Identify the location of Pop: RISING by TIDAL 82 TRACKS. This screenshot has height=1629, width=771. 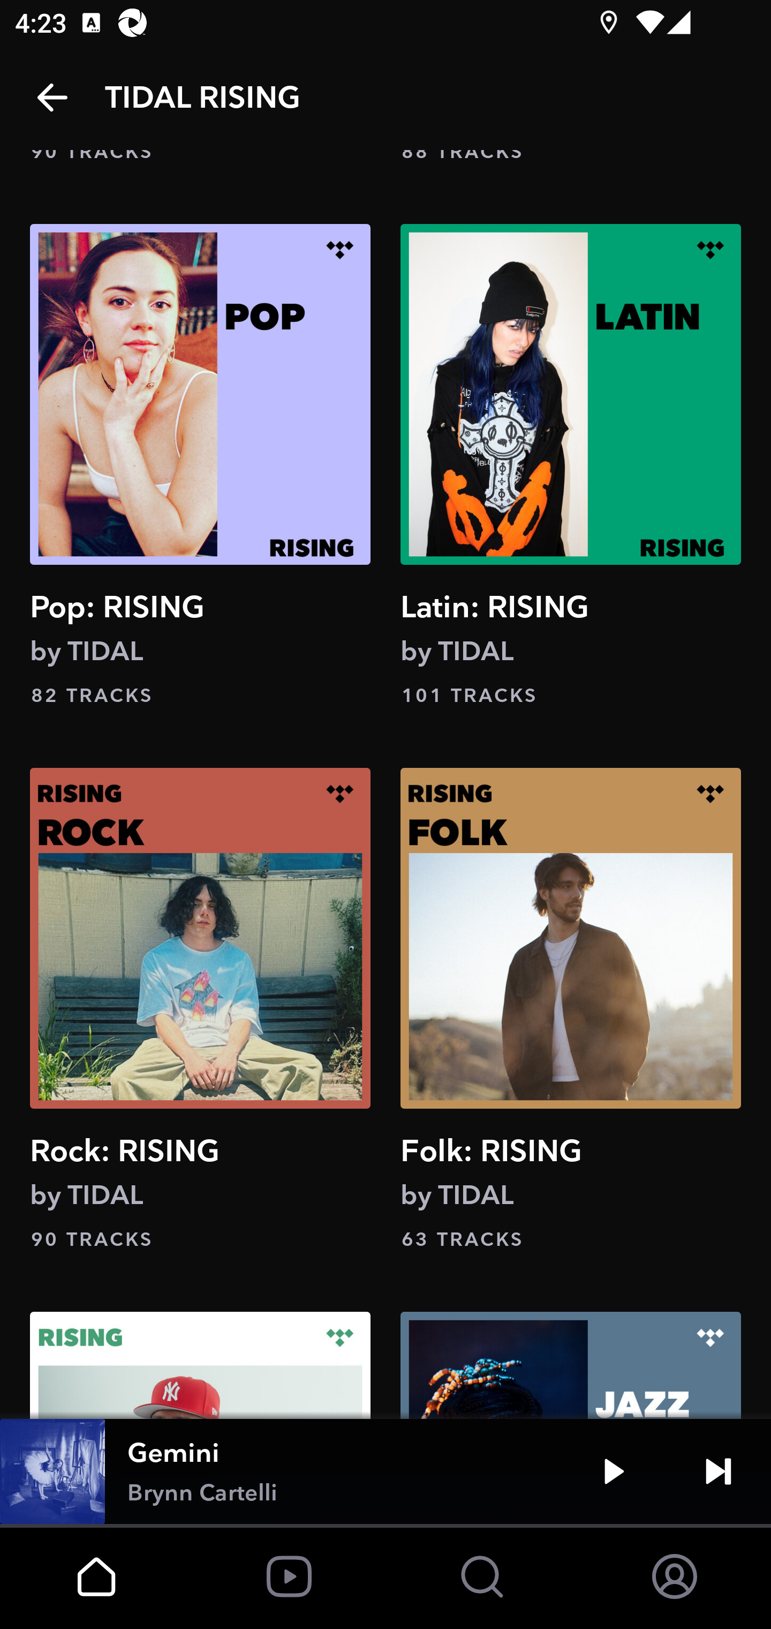
(200, 466).